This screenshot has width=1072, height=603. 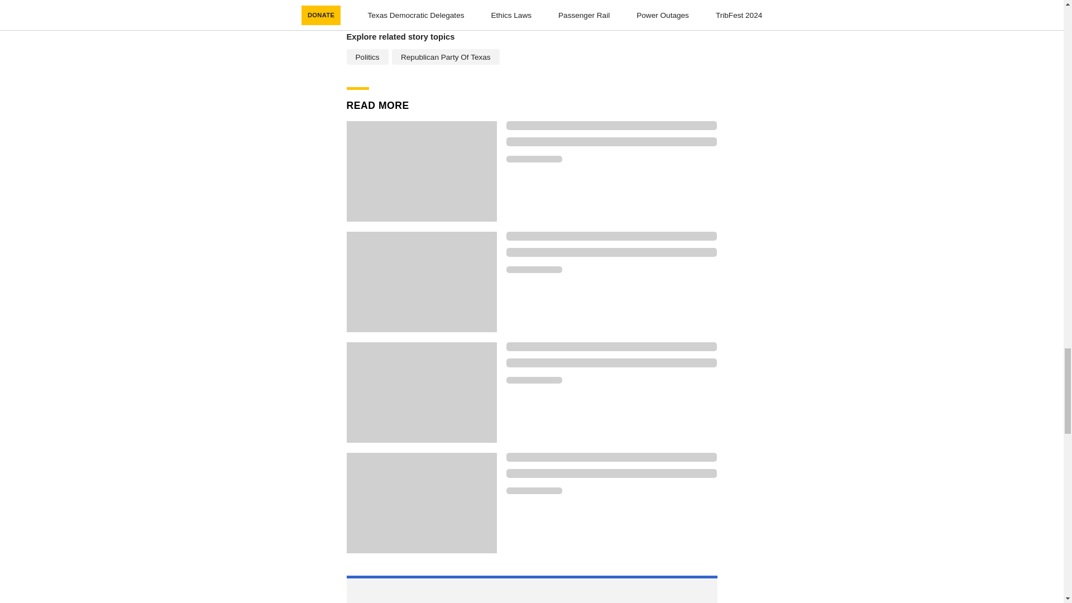 What do you see at coordinates (534, 159) in the screenshot?
I see `Loading indicator` at bounding box center [534, 159].